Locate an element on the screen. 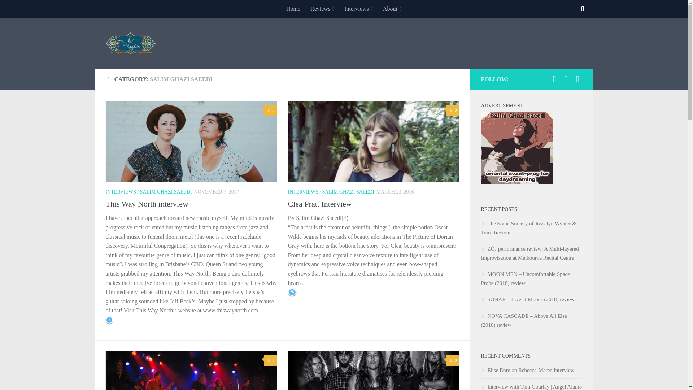 Image resolution: width=693 pixels, height=390 pixels. INTERVIEWS is located at coordinates (303, 191).